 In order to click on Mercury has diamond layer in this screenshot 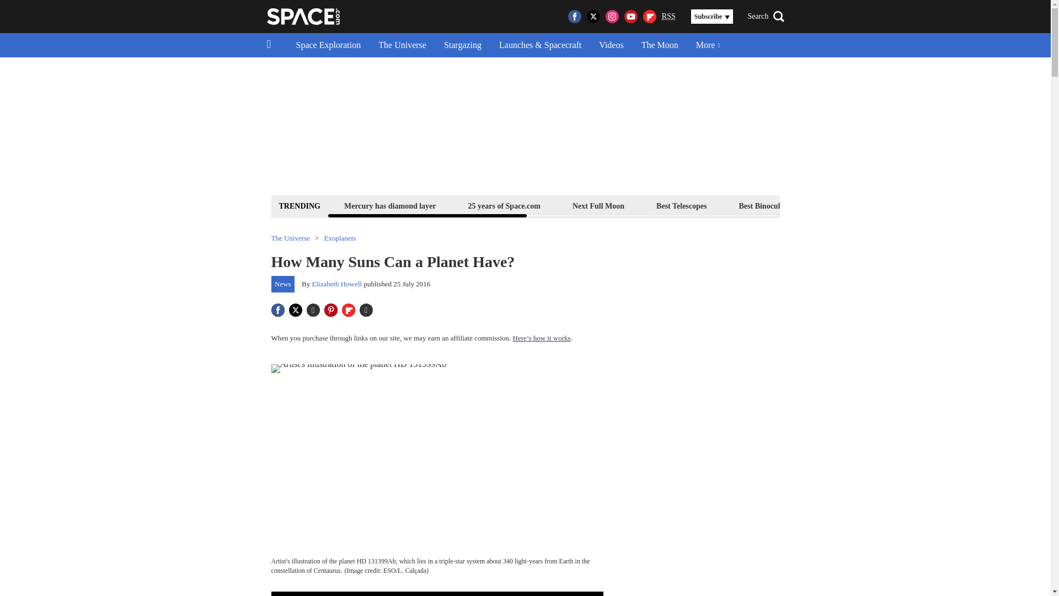, I will do `click(390, 205)`.